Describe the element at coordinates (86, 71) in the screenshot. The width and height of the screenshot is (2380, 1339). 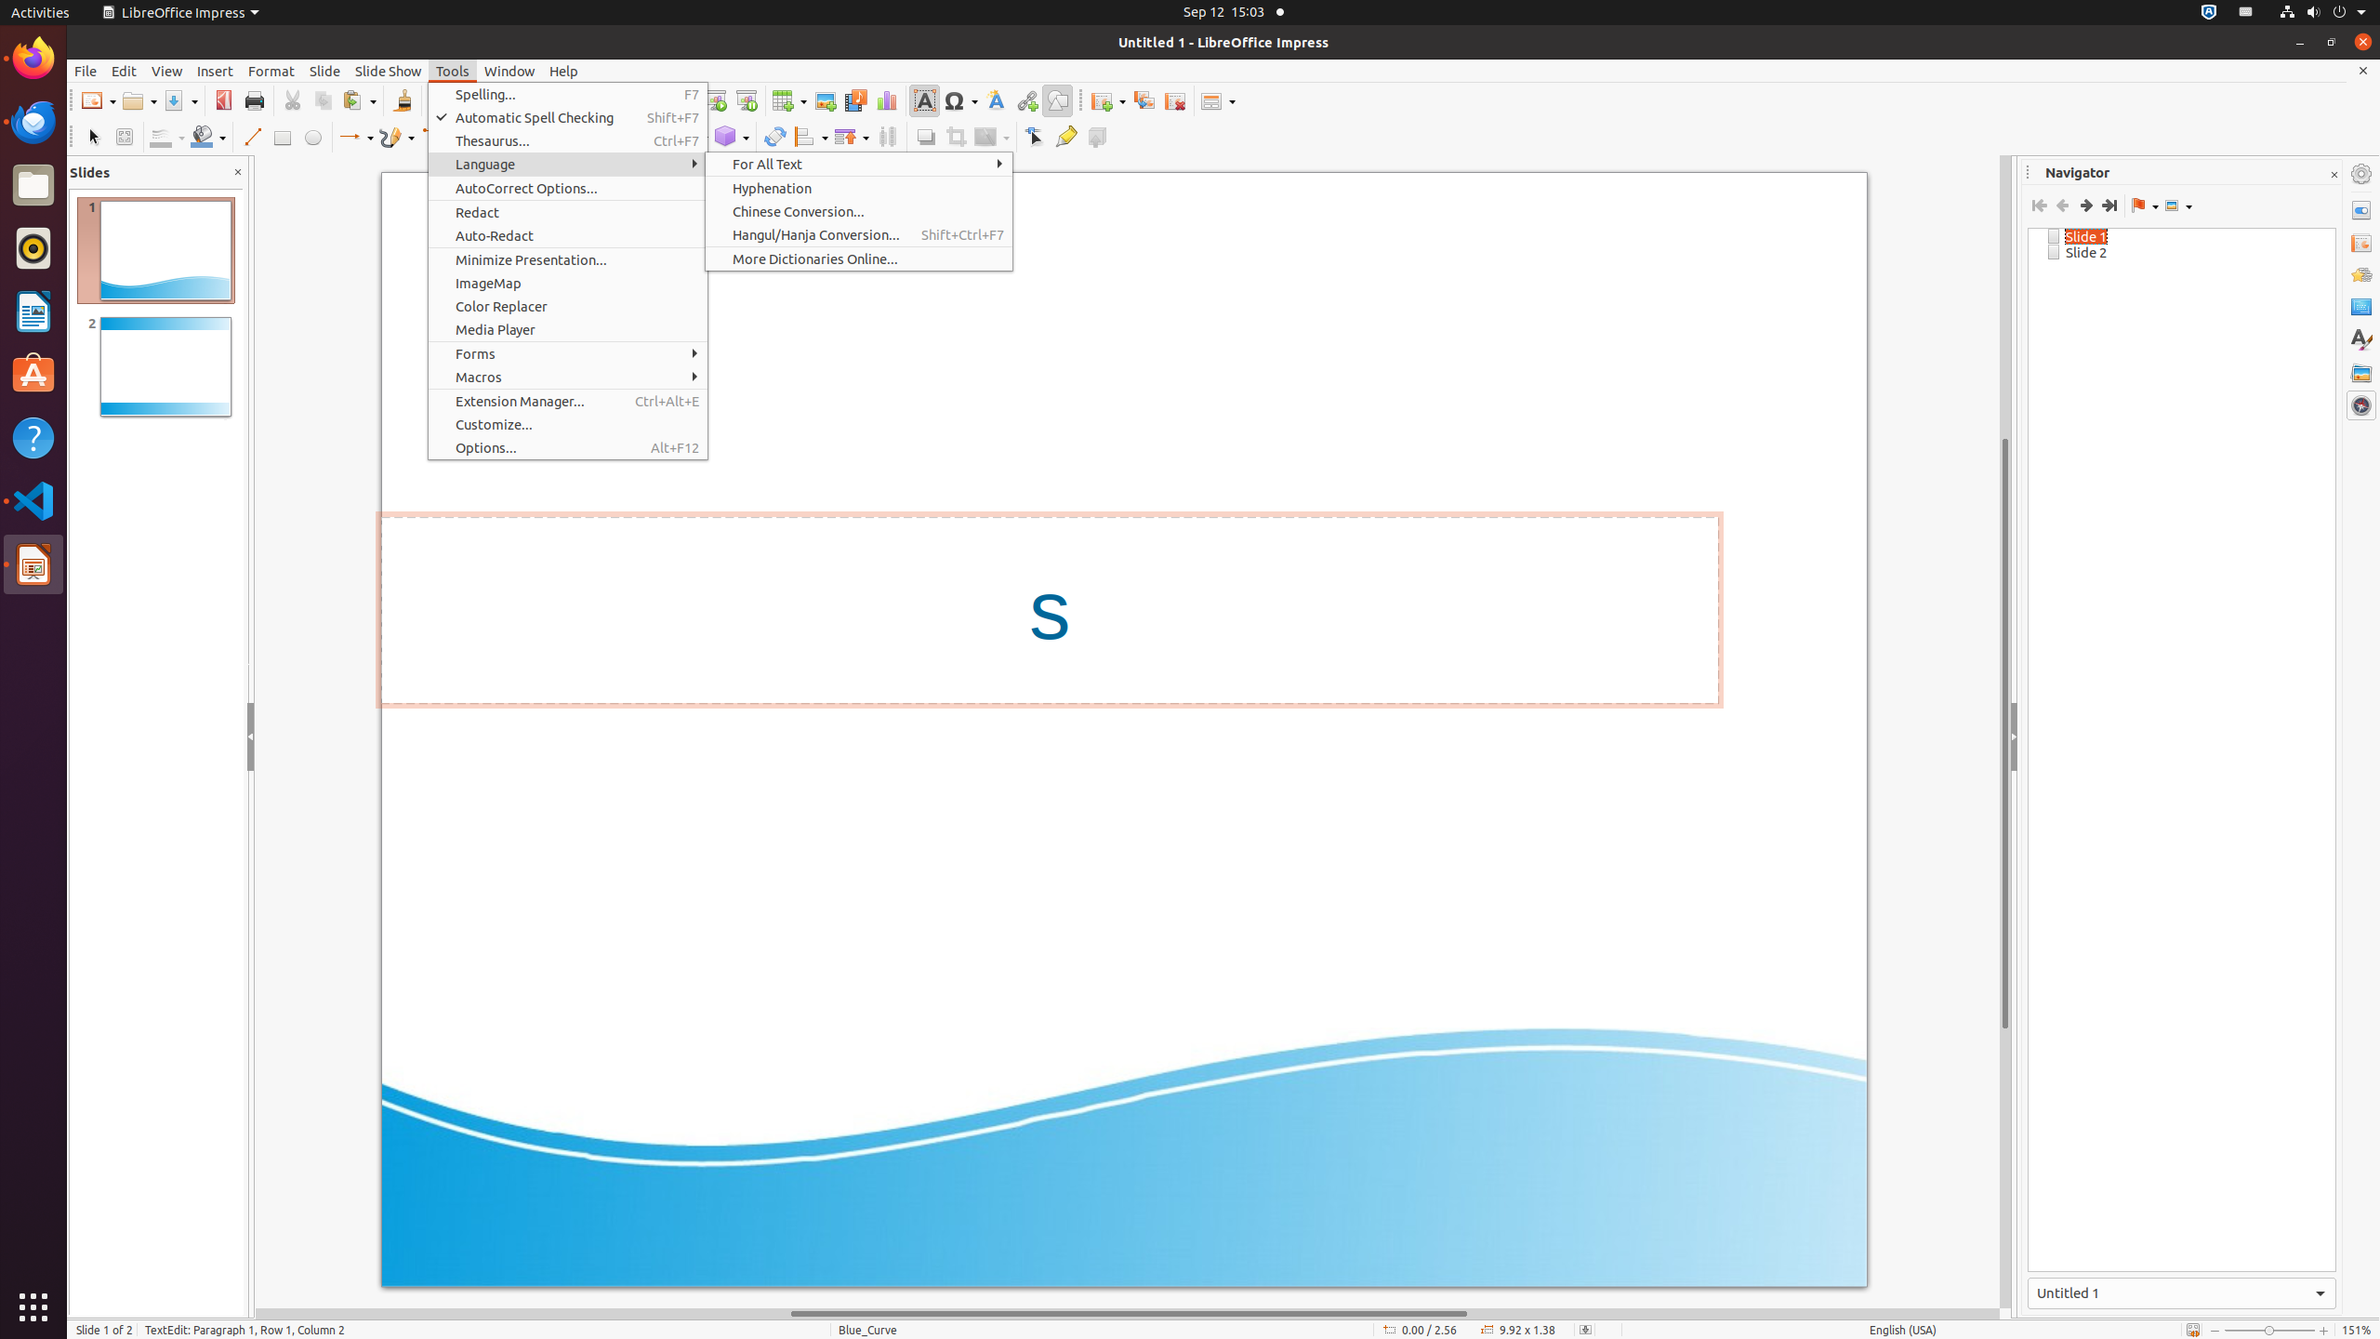
I see `File` at that location.